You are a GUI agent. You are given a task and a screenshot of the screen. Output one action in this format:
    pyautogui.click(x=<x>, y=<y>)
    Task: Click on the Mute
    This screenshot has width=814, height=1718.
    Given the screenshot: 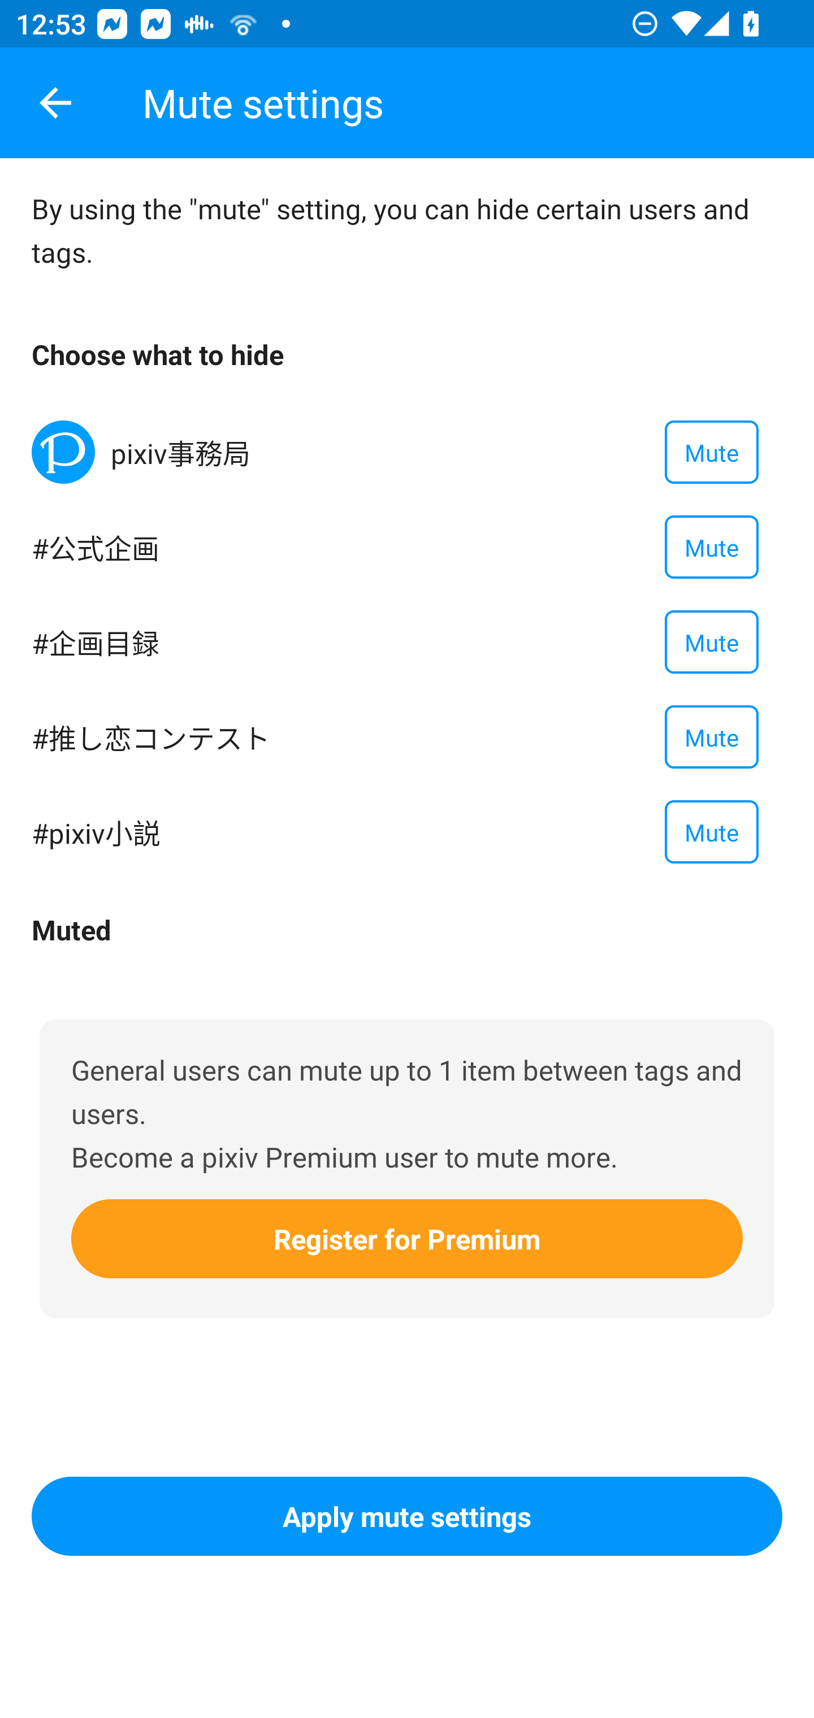 What is the action you would take?
    pyautogui.click(x=712, y=641)
    